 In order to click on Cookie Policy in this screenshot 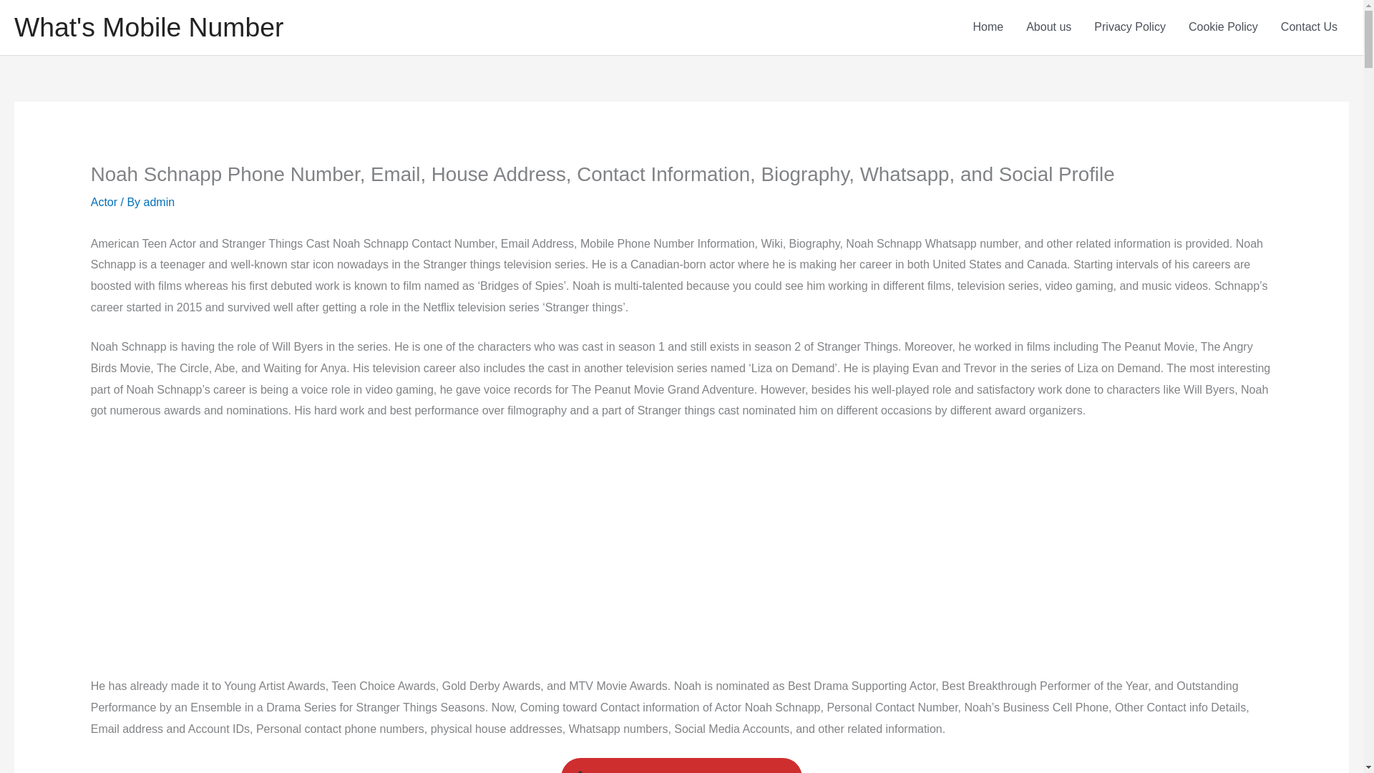, I will do `click(1224, 27)`.